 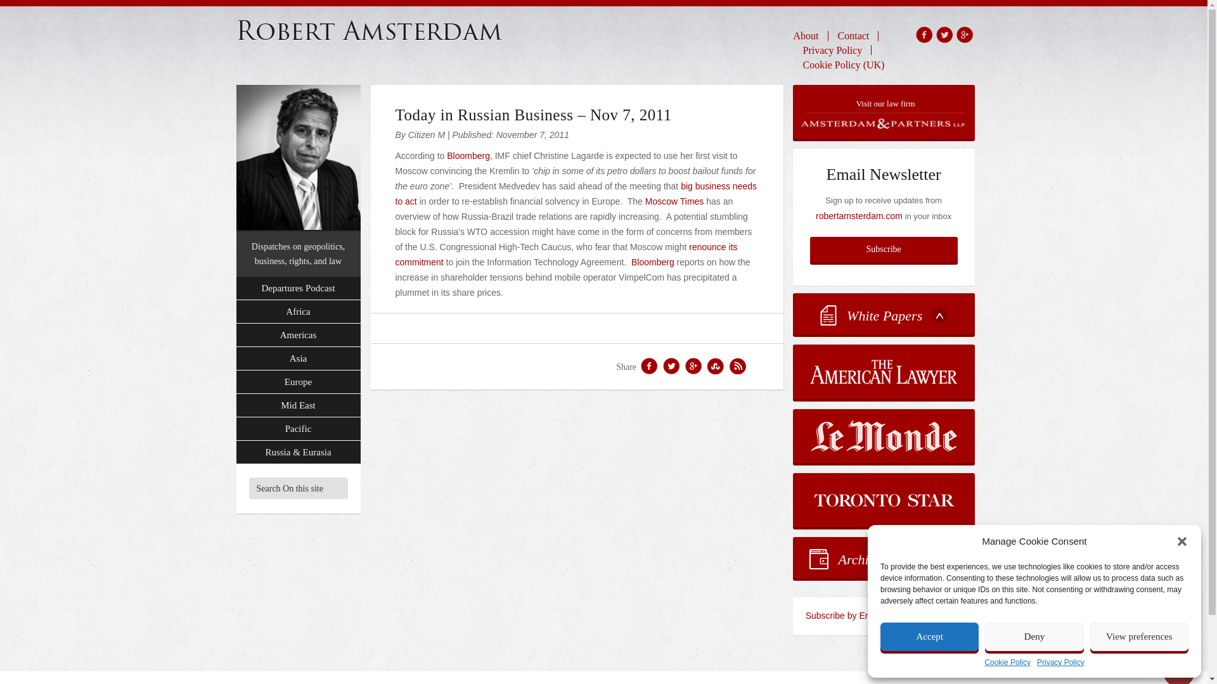 I want to click on Privacy Policy, so click(x=1060, y=662).